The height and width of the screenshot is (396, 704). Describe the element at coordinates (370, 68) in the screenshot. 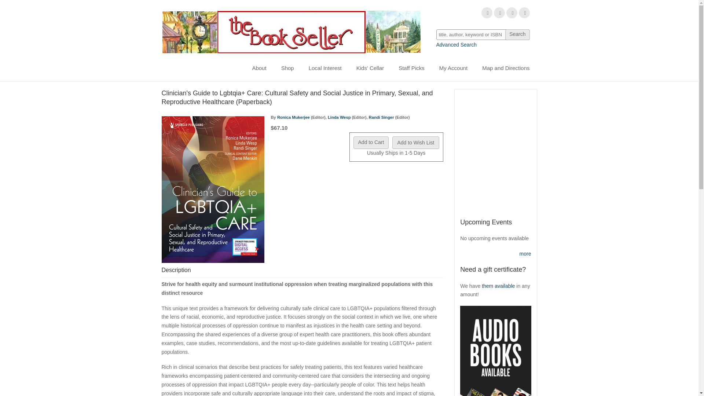

I see `Kids' Cellar` at that location.